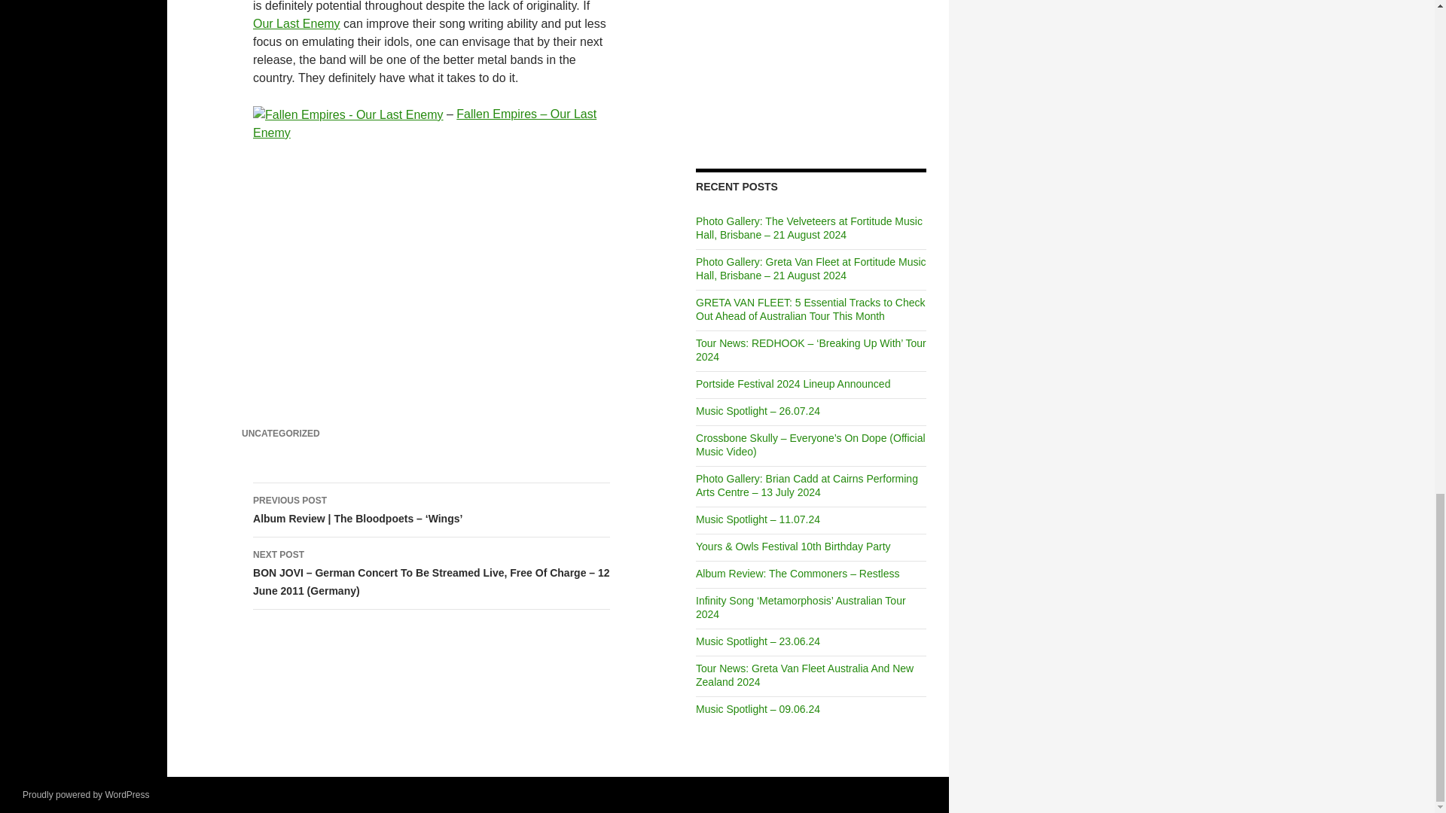  I want to click on Portside Festival 2024 Lineup Announced, so click(792, 384).